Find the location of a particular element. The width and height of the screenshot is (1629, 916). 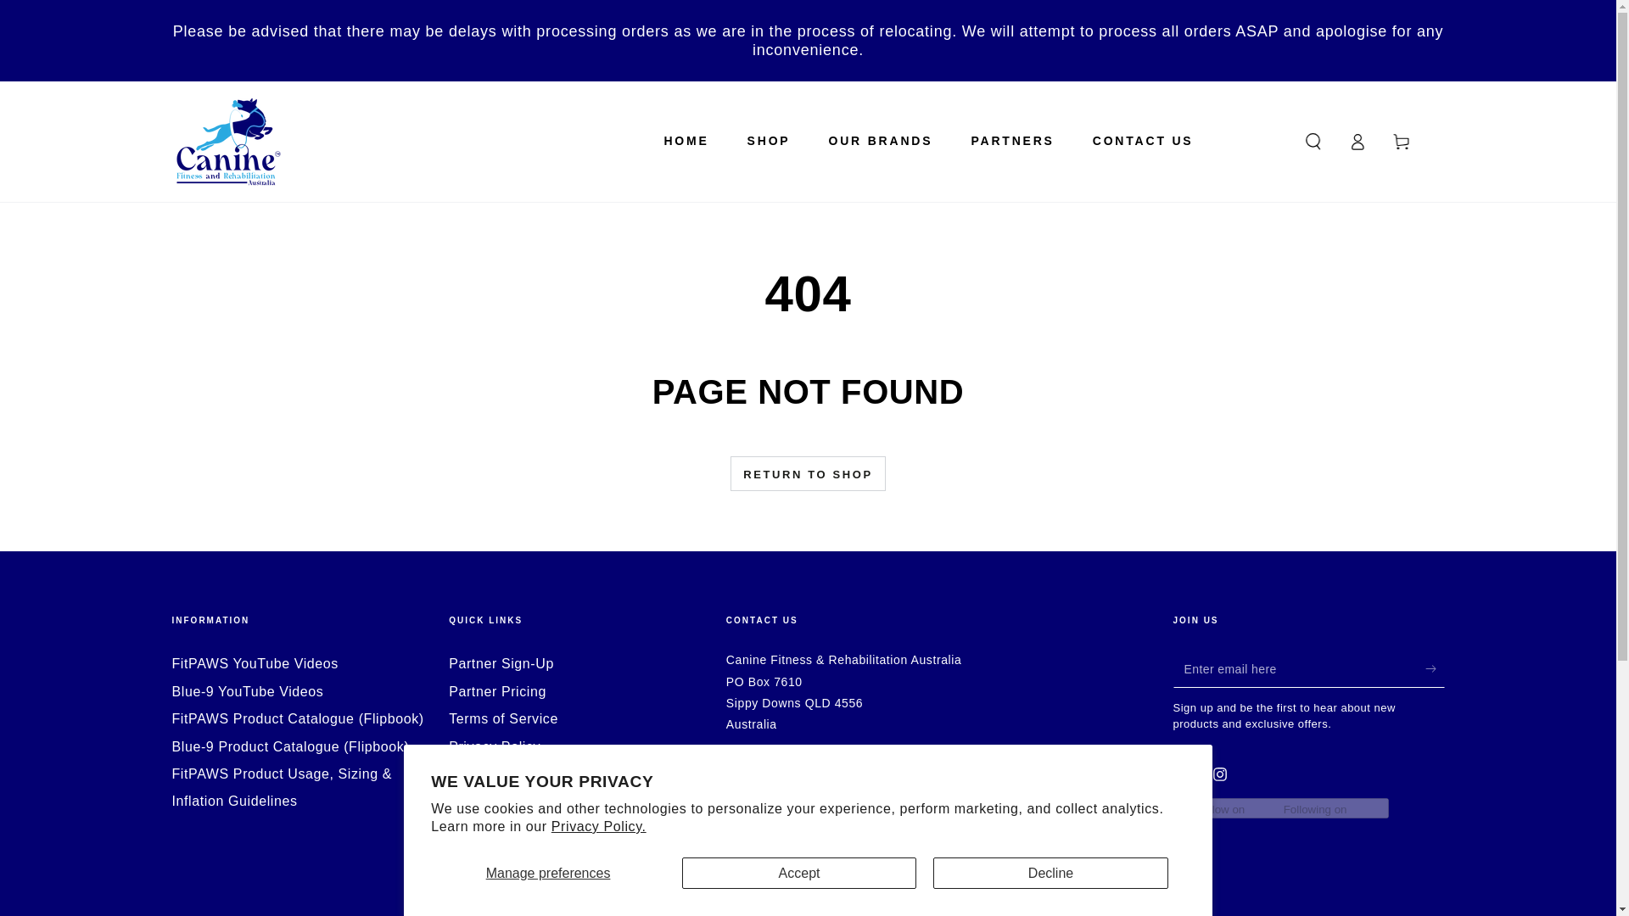

HOME is located at coordinates (686, 141).